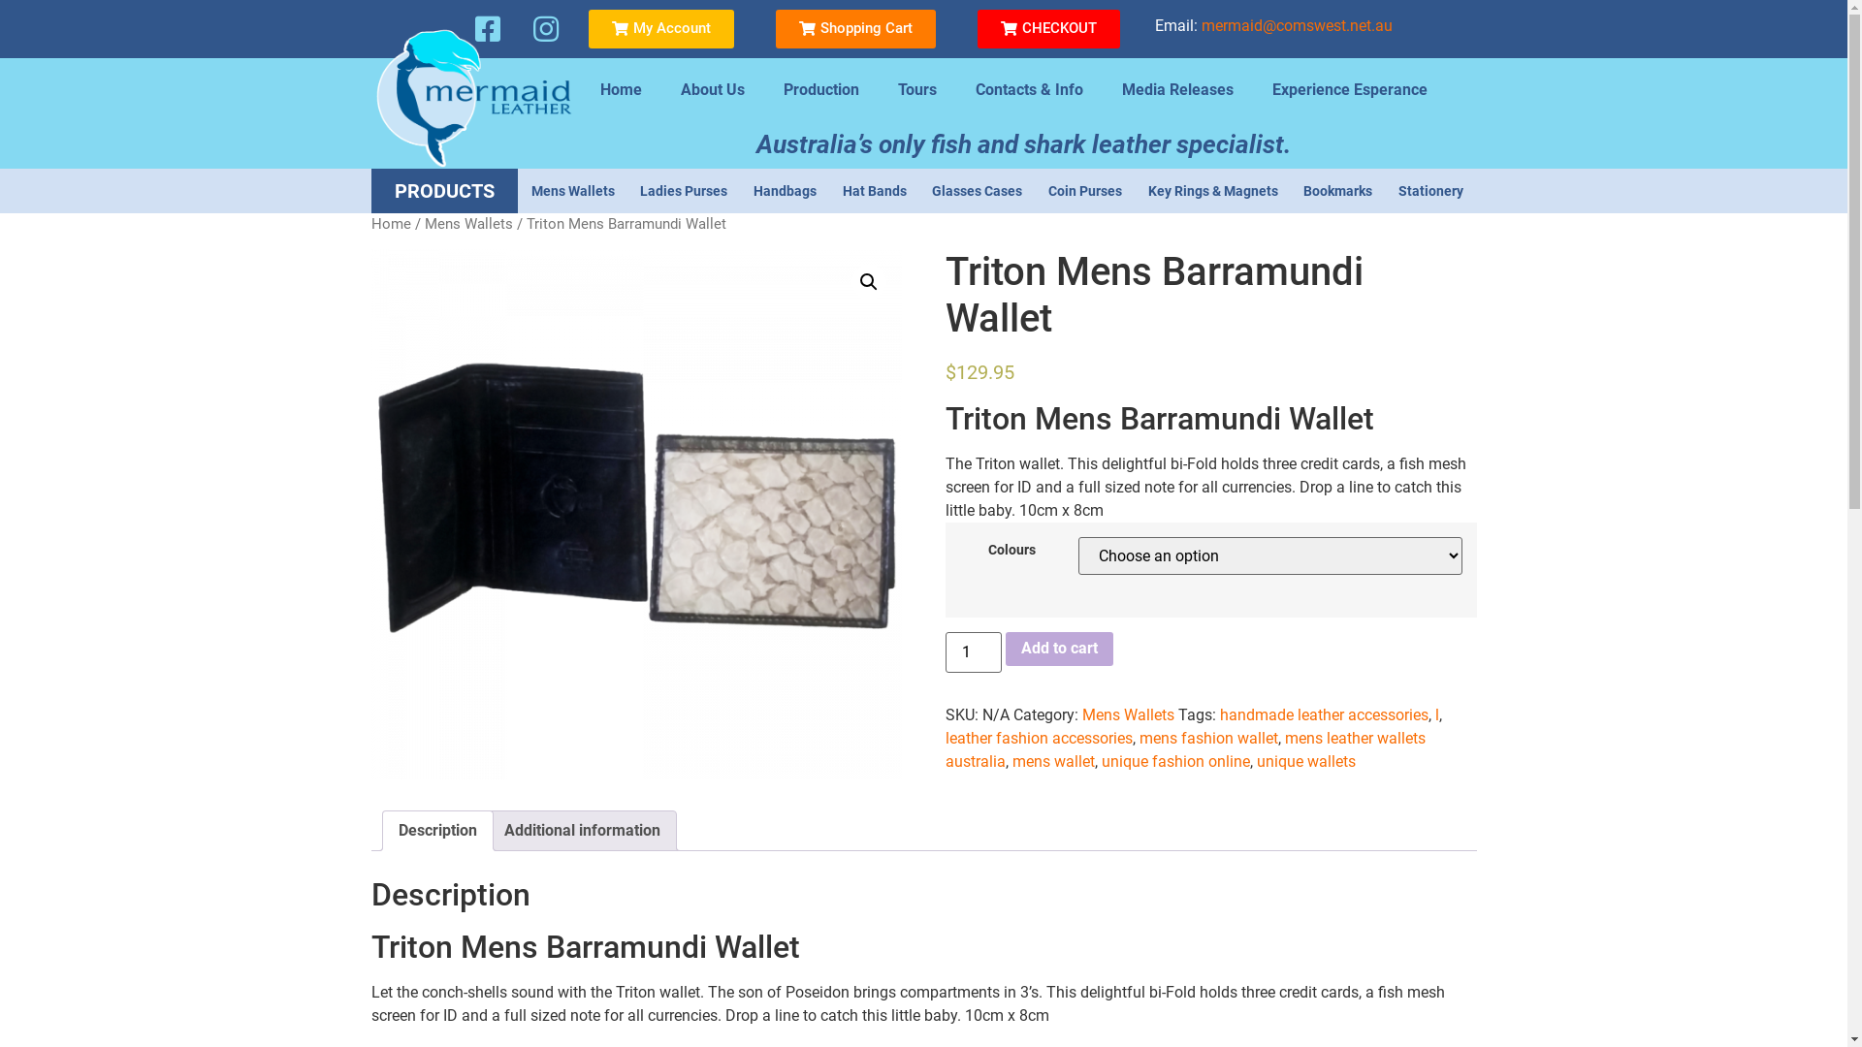 Image resolution: width=1862 pixels, height=1047 pixels. Describe the element at coordinates (1175, 762) in the screenshot. I see `unique fashion online` at that location.